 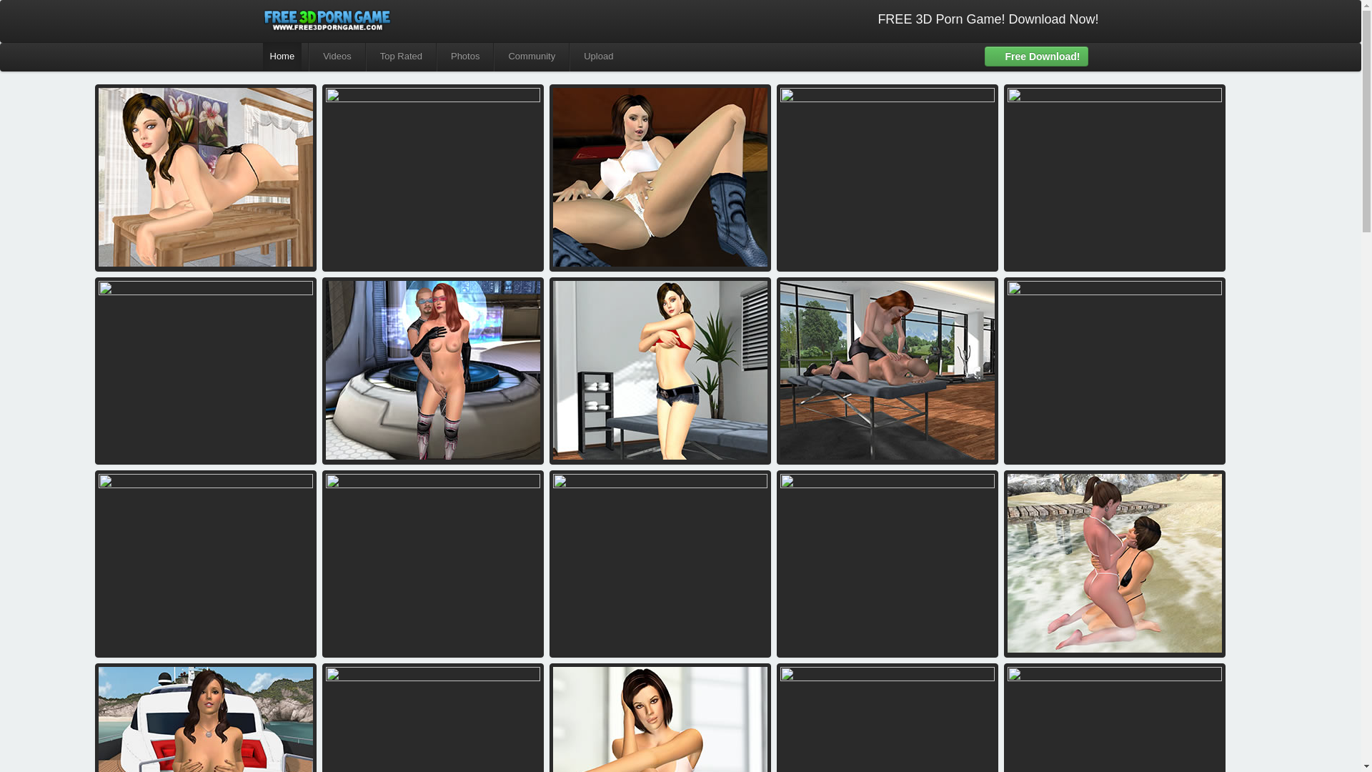 What do you see at coordinates (464, 57) in the screenshot?
I see `Photos` at bounding box center [464, 57].